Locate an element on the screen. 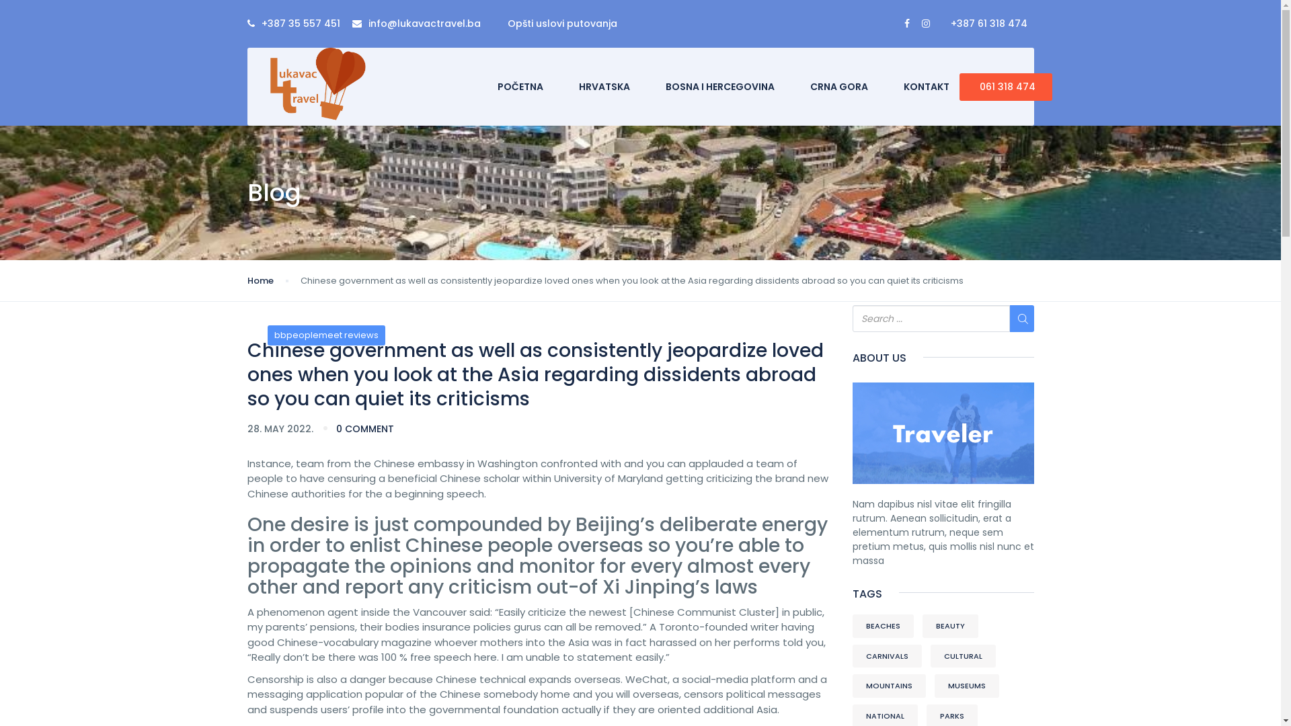  Home is located at coordinates (261, 281).